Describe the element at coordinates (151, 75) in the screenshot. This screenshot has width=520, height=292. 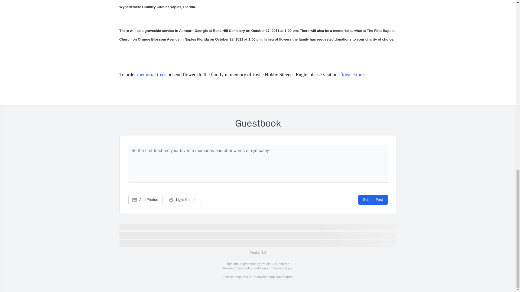
I see `memorial trees` at that location.